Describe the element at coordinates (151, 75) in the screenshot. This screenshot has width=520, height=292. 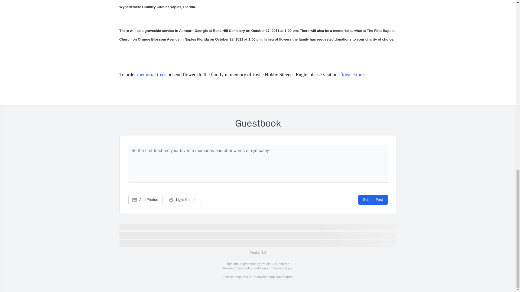
I see `memorial trees` at that location.